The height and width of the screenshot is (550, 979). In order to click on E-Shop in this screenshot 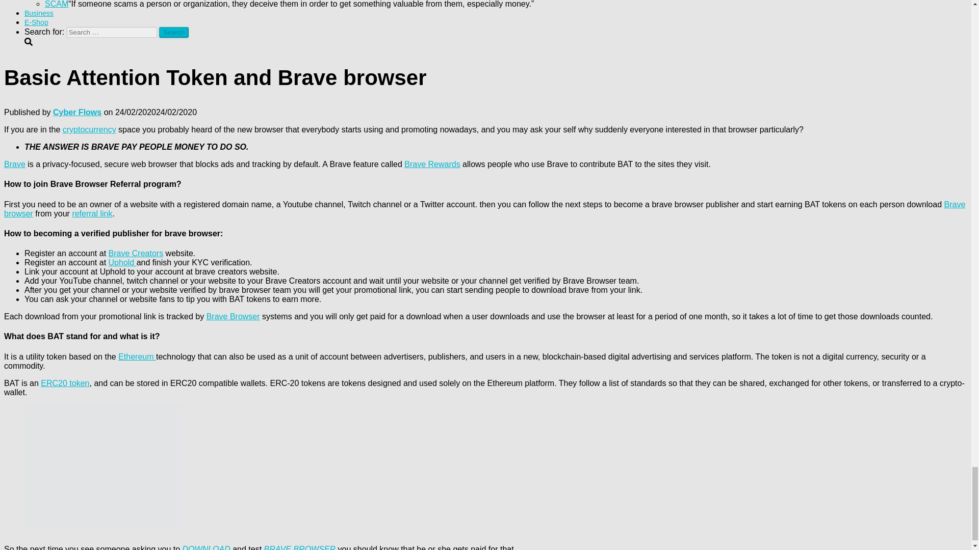, I will do `click(36, 22)`.